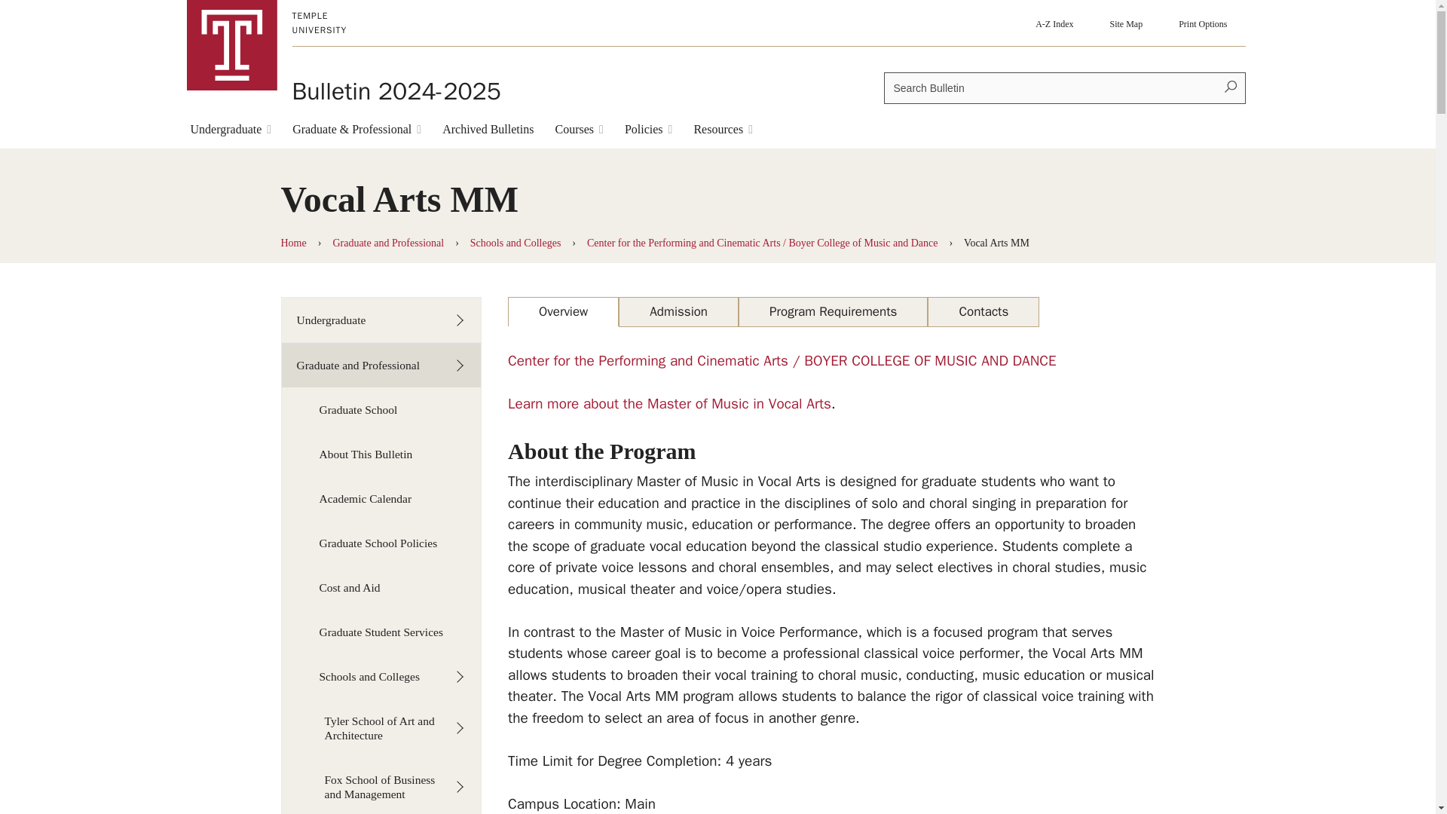 The width and height of the screenshot is (1447, 814). I want to click on Archived Bulletins, so click(488, 133).